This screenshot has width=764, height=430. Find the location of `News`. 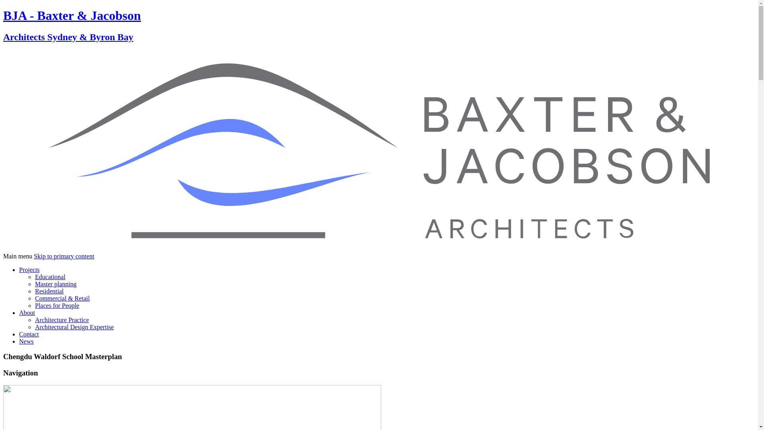

News is located at coordinates (26, 341).